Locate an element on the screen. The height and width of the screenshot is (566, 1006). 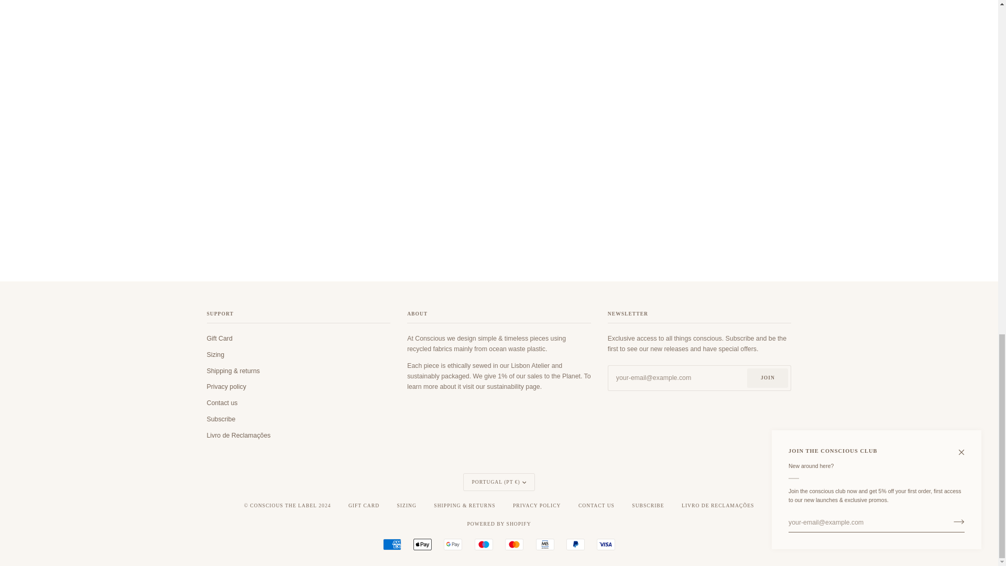
VISA is located at coordinates (606, 544).